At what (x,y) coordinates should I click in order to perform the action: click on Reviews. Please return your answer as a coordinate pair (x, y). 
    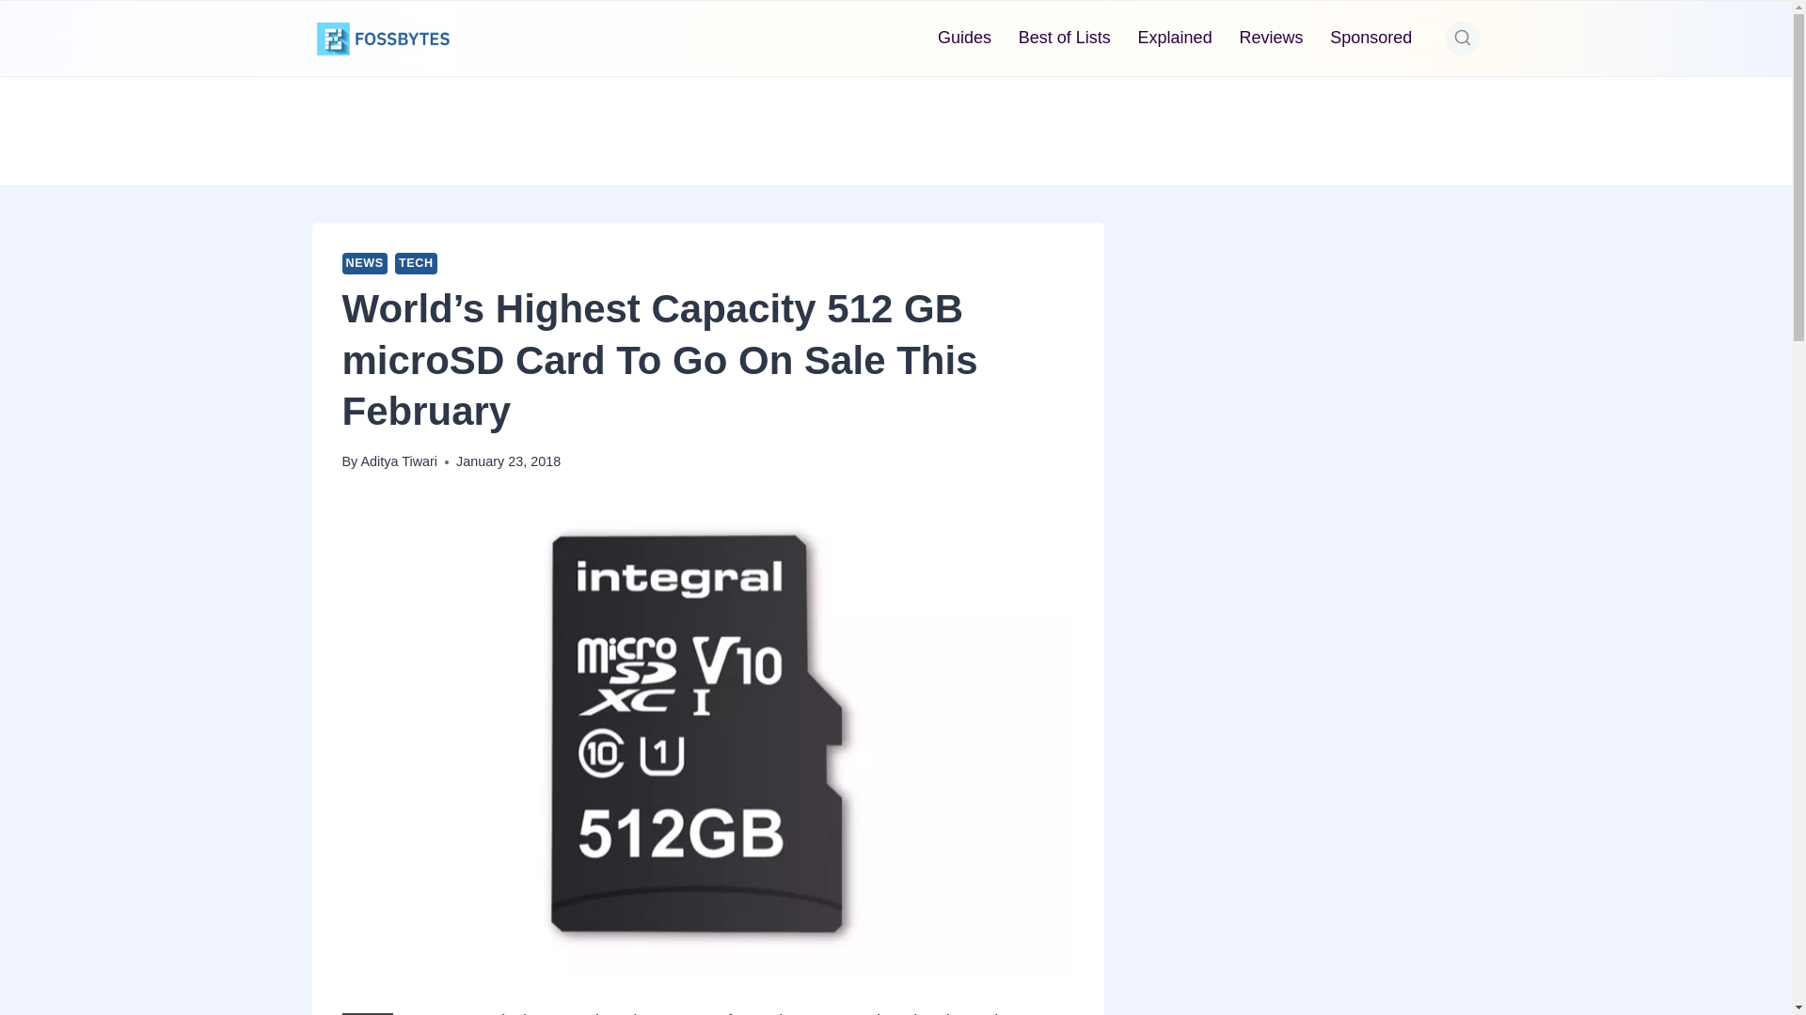
    Looking at the image, I should click on (1271, 38).